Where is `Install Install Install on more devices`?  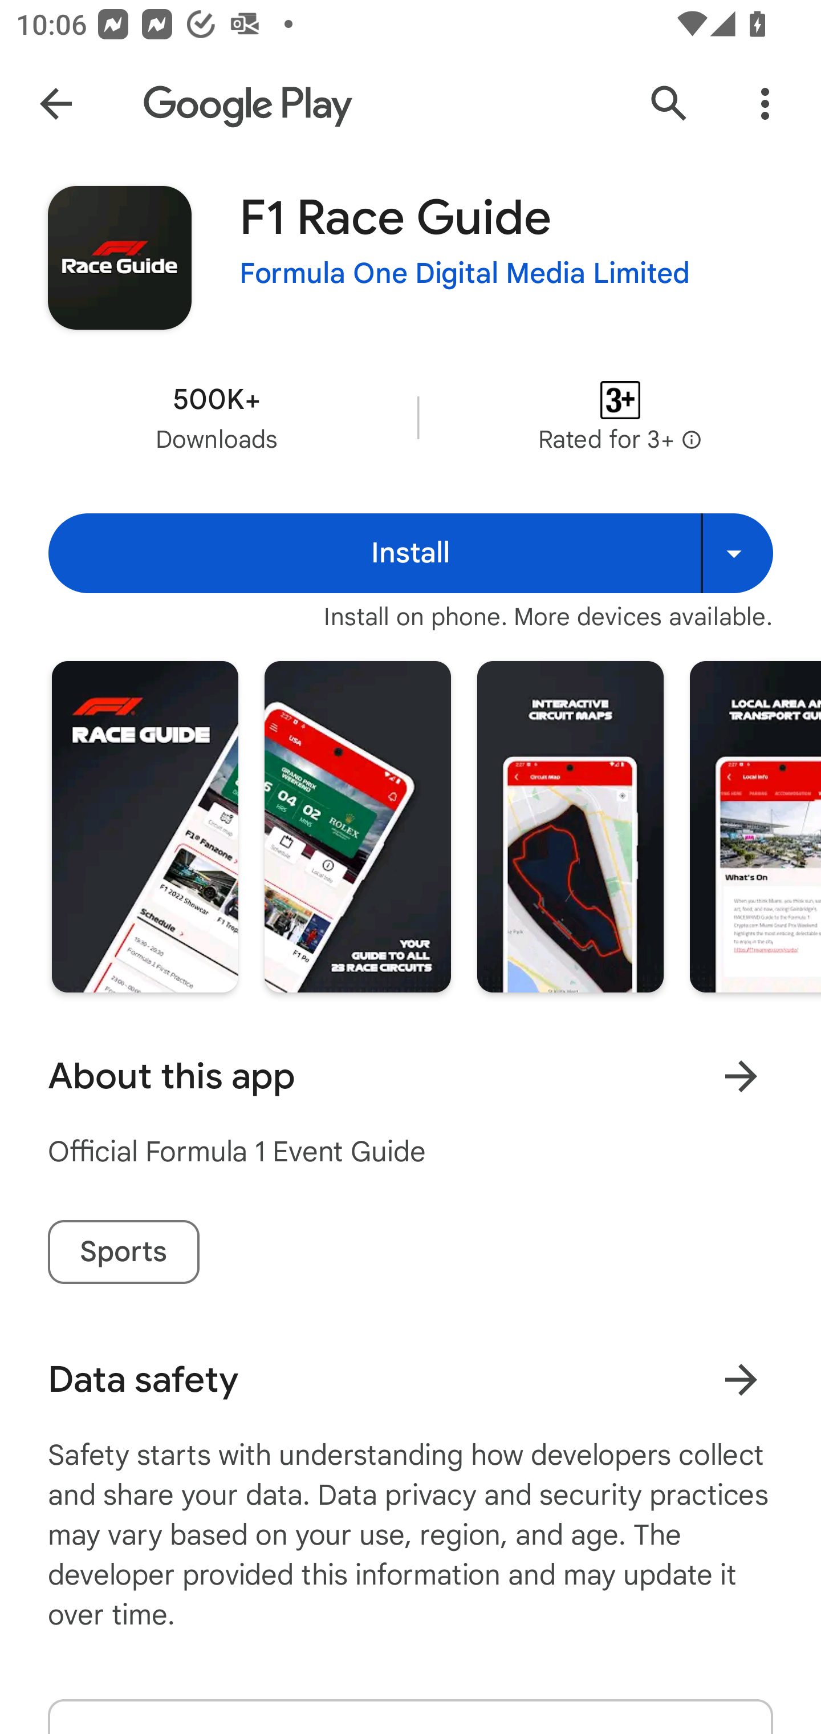 Install Install Install on more devices is located at coordinates (410, 553).